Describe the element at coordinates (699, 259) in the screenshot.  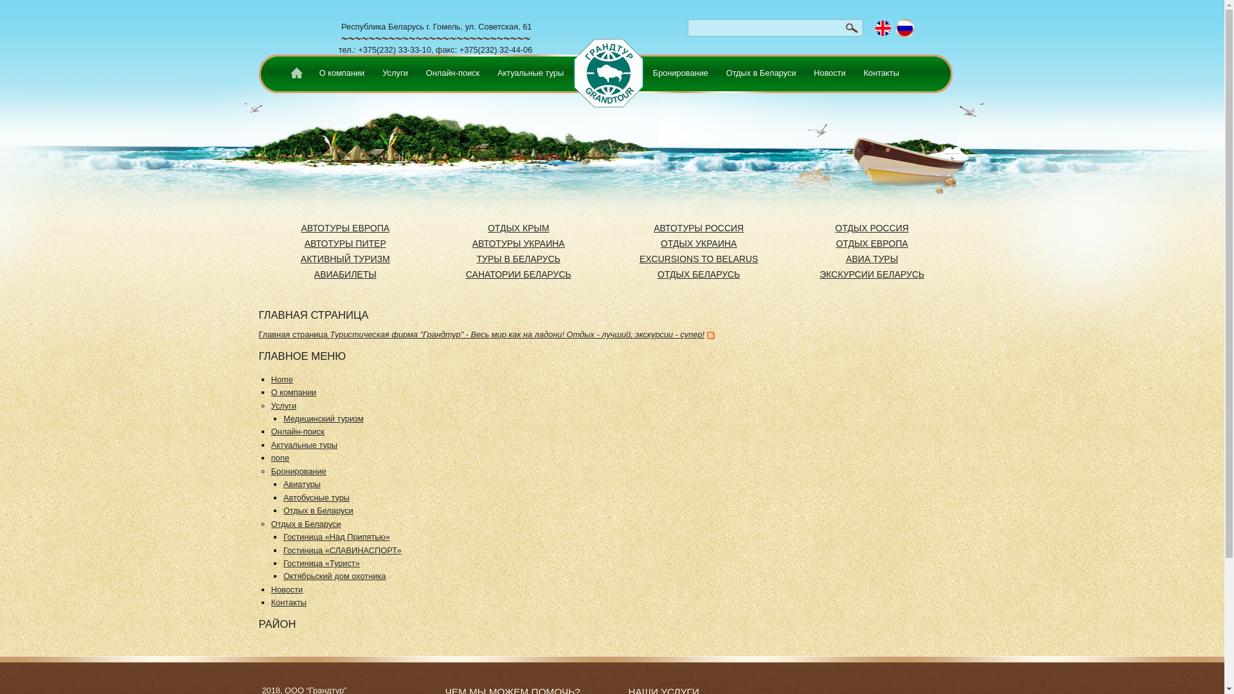
I see `EXCURSIONS TO BELARUS` at that location.